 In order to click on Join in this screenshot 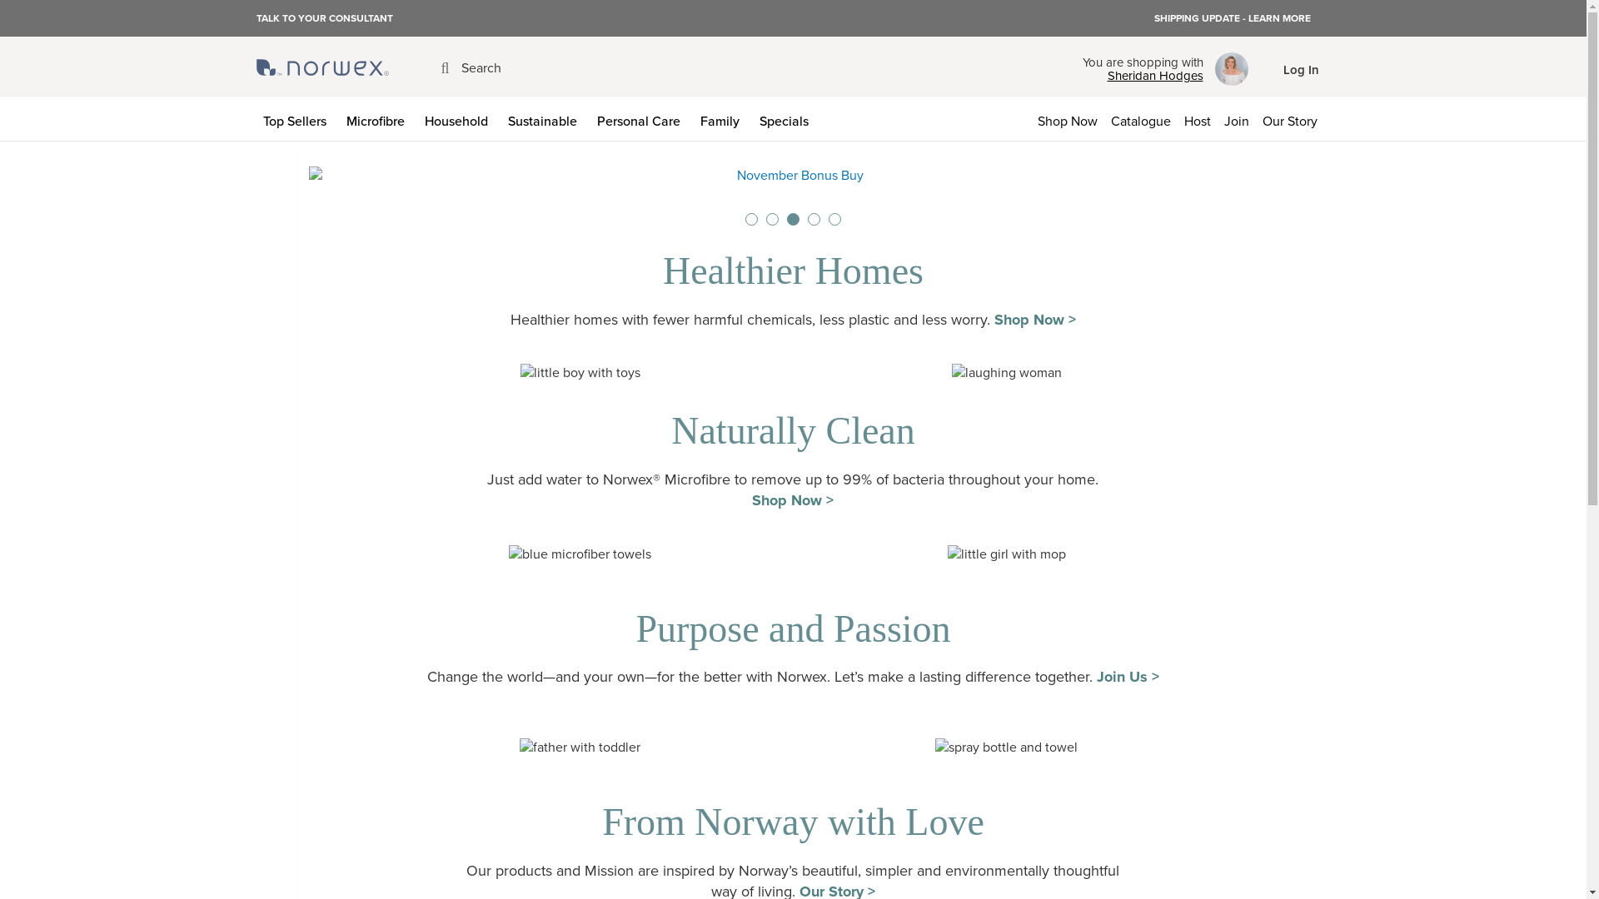, I will do `click(1237, 118)`.